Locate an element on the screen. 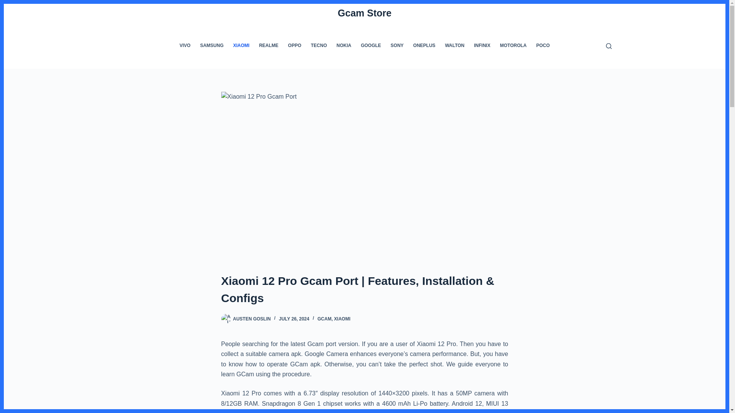 The image size is (735, 413). Gcam Store is located at coordinates (364, 13).